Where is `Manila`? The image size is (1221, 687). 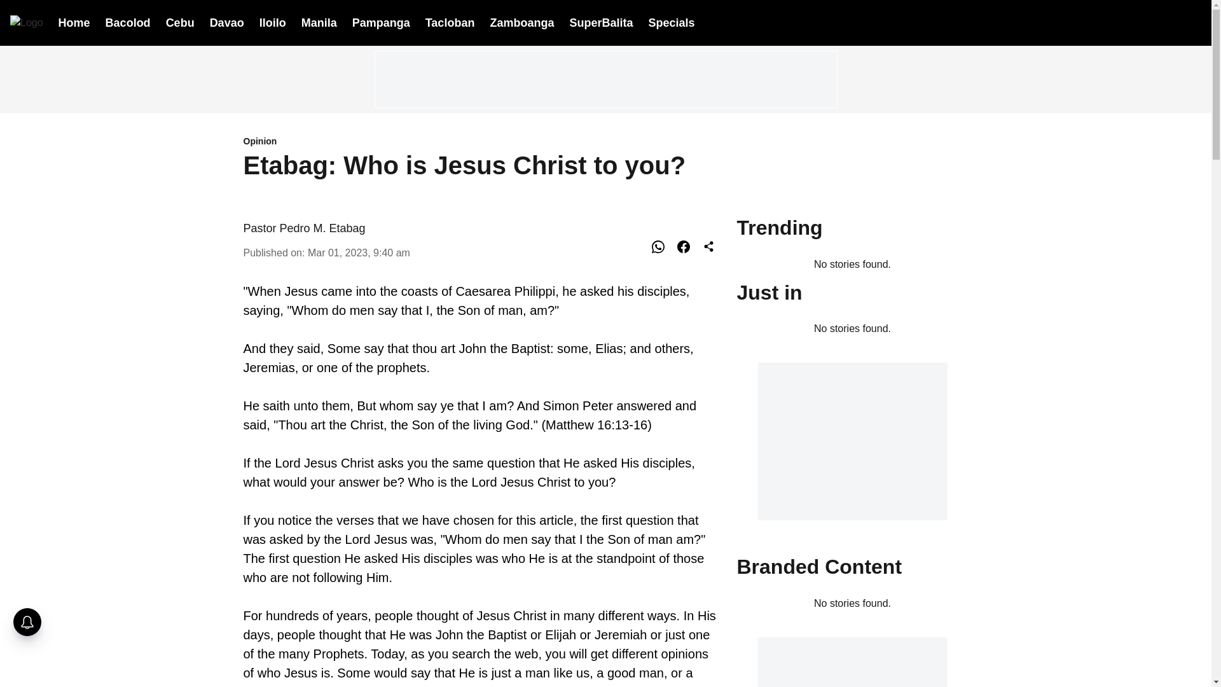
Manila is located at coordinates (319, 22).